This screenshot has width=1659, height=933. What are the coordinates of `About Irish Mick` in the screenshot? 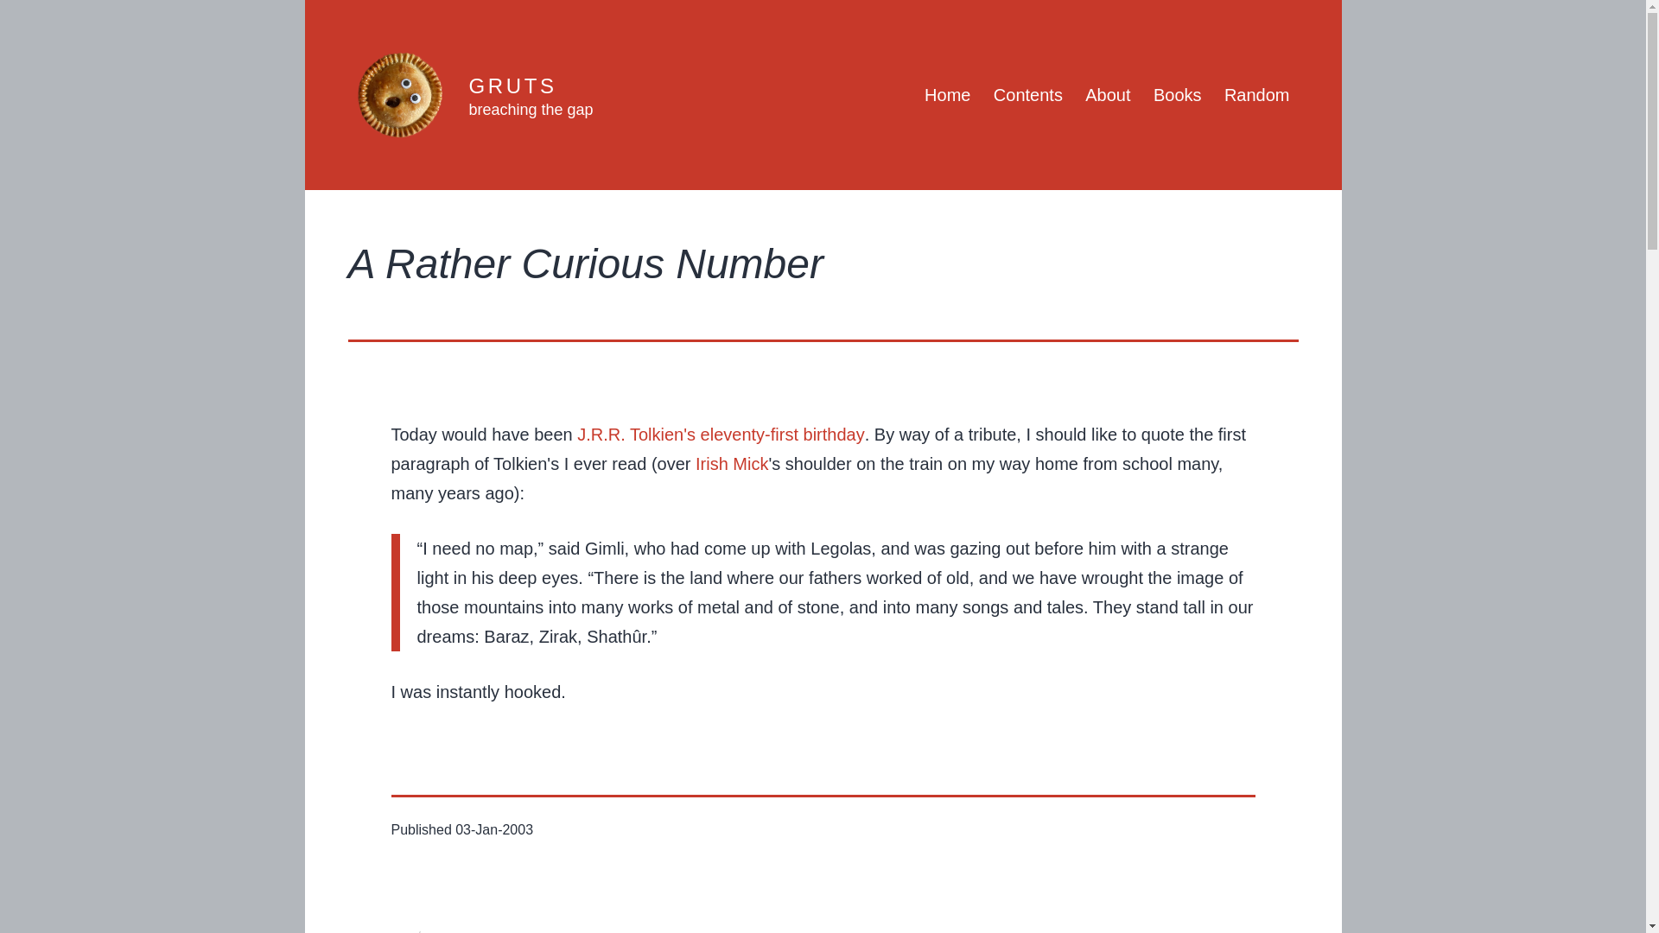 It's located at (731, 463).